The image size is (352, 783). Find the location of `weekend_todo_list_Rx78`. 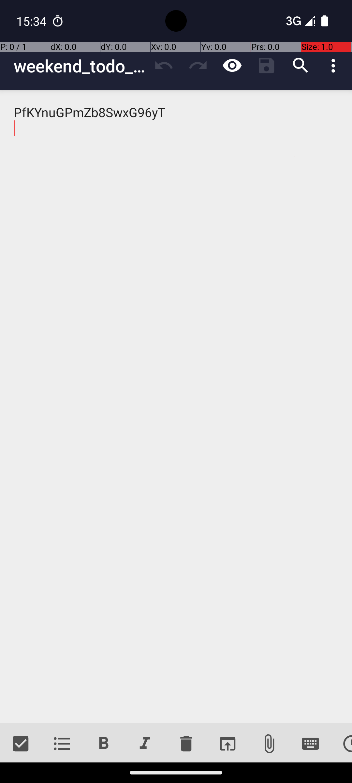

weekend_todo_list_Rx78 is located at coordinates (80, 66).